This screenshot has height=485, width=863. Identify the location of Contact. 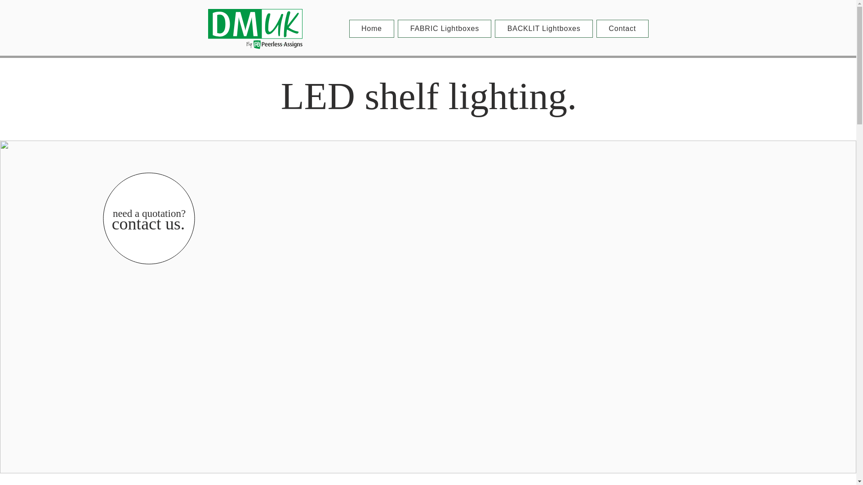
(622, 29).